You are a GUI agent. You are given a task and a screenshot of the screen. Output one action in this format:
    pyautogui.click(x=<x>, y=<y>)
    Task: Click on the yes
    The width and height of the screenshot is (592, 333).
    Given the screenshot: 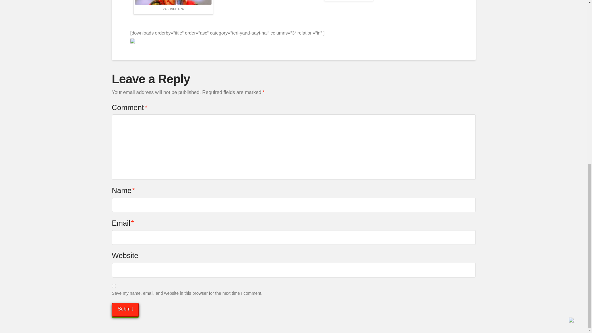 What is the action you would take?
    pyautogui.click(x=113, y=286)
    